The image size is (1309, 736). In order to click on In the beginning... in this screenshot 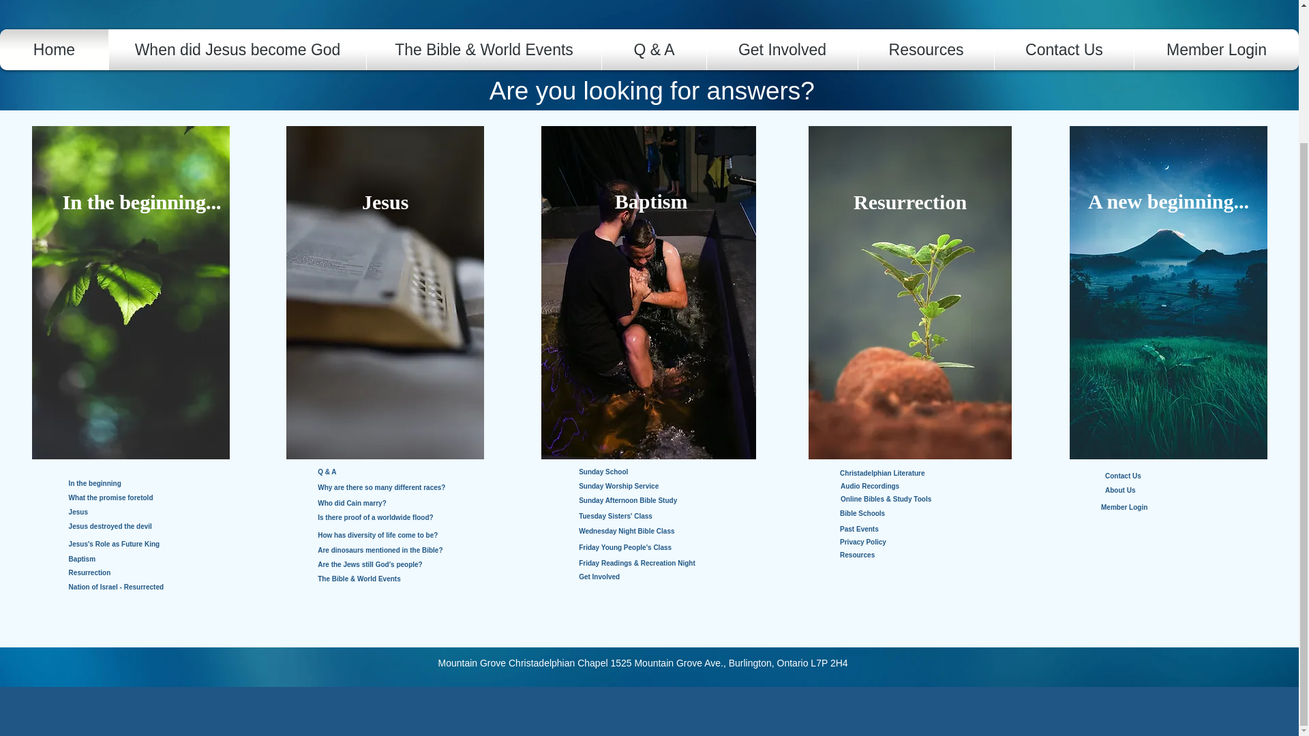, I will do `click(142, 202)`.